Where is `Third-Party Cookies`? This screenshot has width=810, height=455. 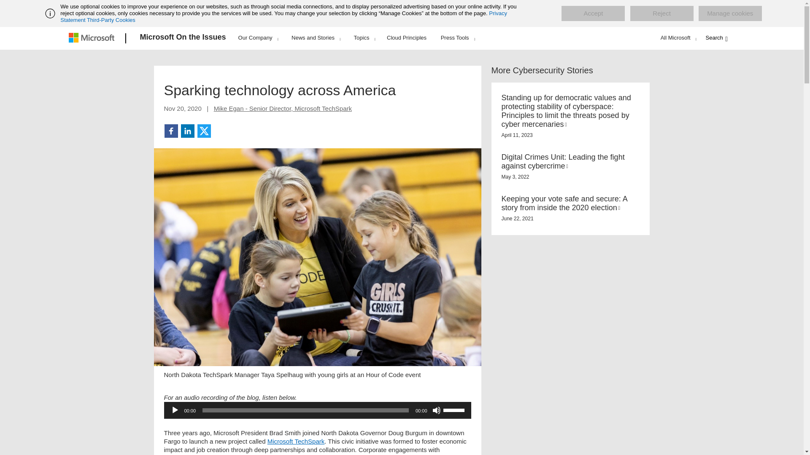
Third-Party Cookies is located at coordinates (111, 20).